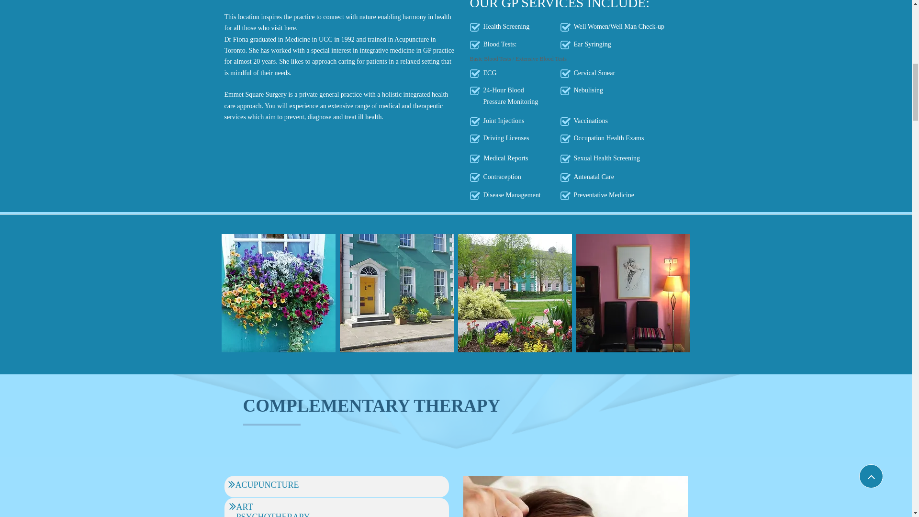 Image resolution: width=919 pixels, height=517 pixels. What do you see at coordinates (267, 485) in the screenshot?
I see `ACUPUNCTURE` at bounding box center [267, 485].